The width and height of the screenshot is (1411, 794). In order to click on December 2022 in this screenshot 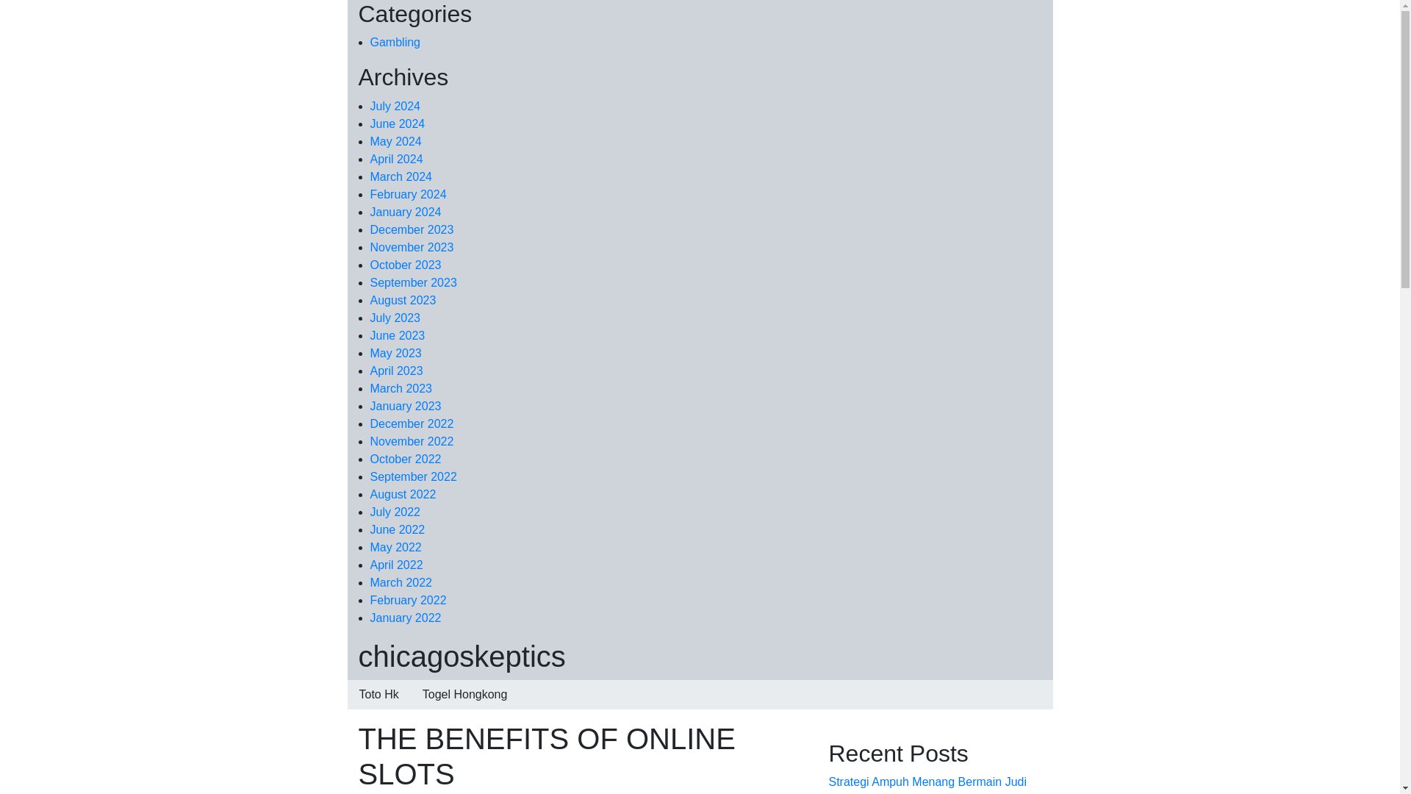, I will do `click(412, 423)`.